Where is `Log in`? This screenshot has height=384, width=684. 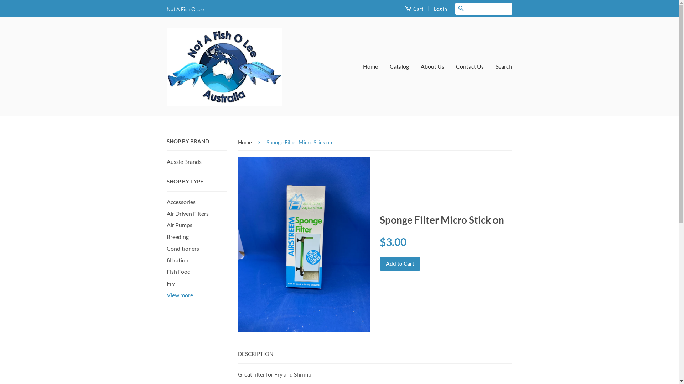 Log in is located at coordinates (440, 9).